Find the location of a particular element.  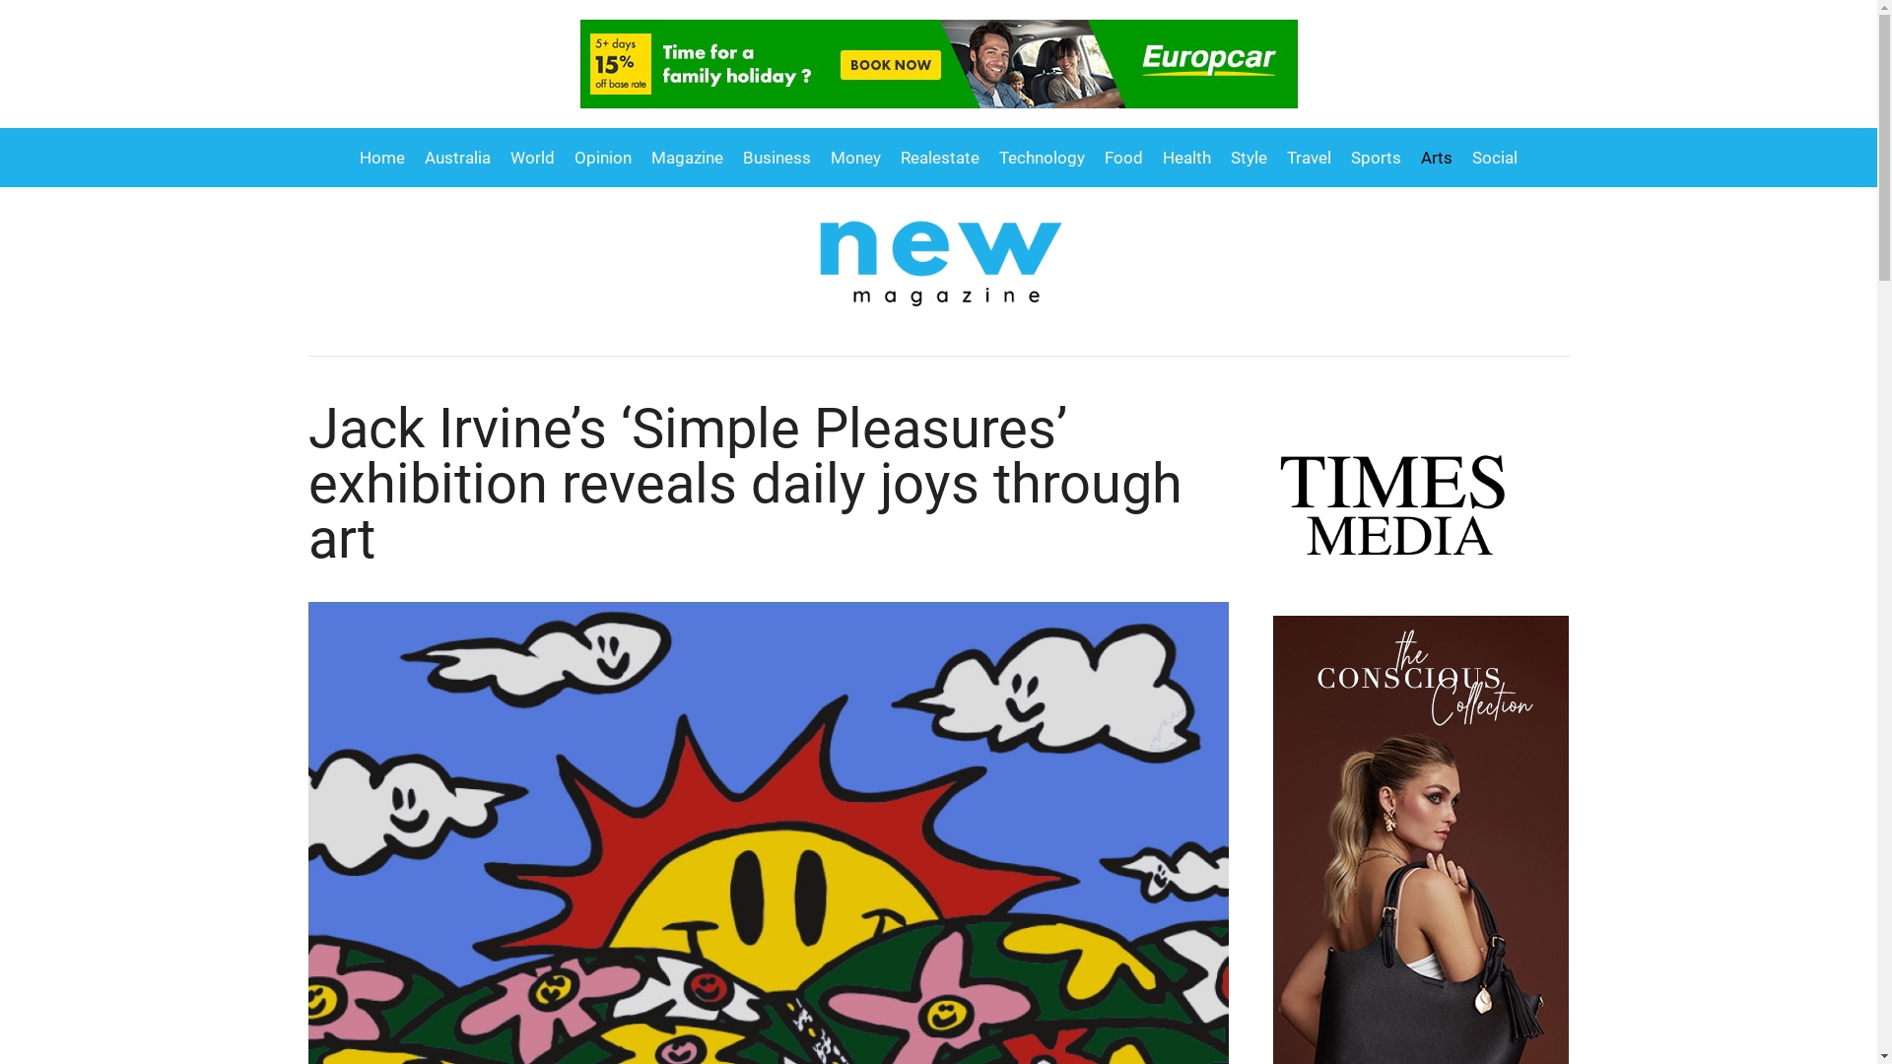

Money is located at coordinates (855, 158).